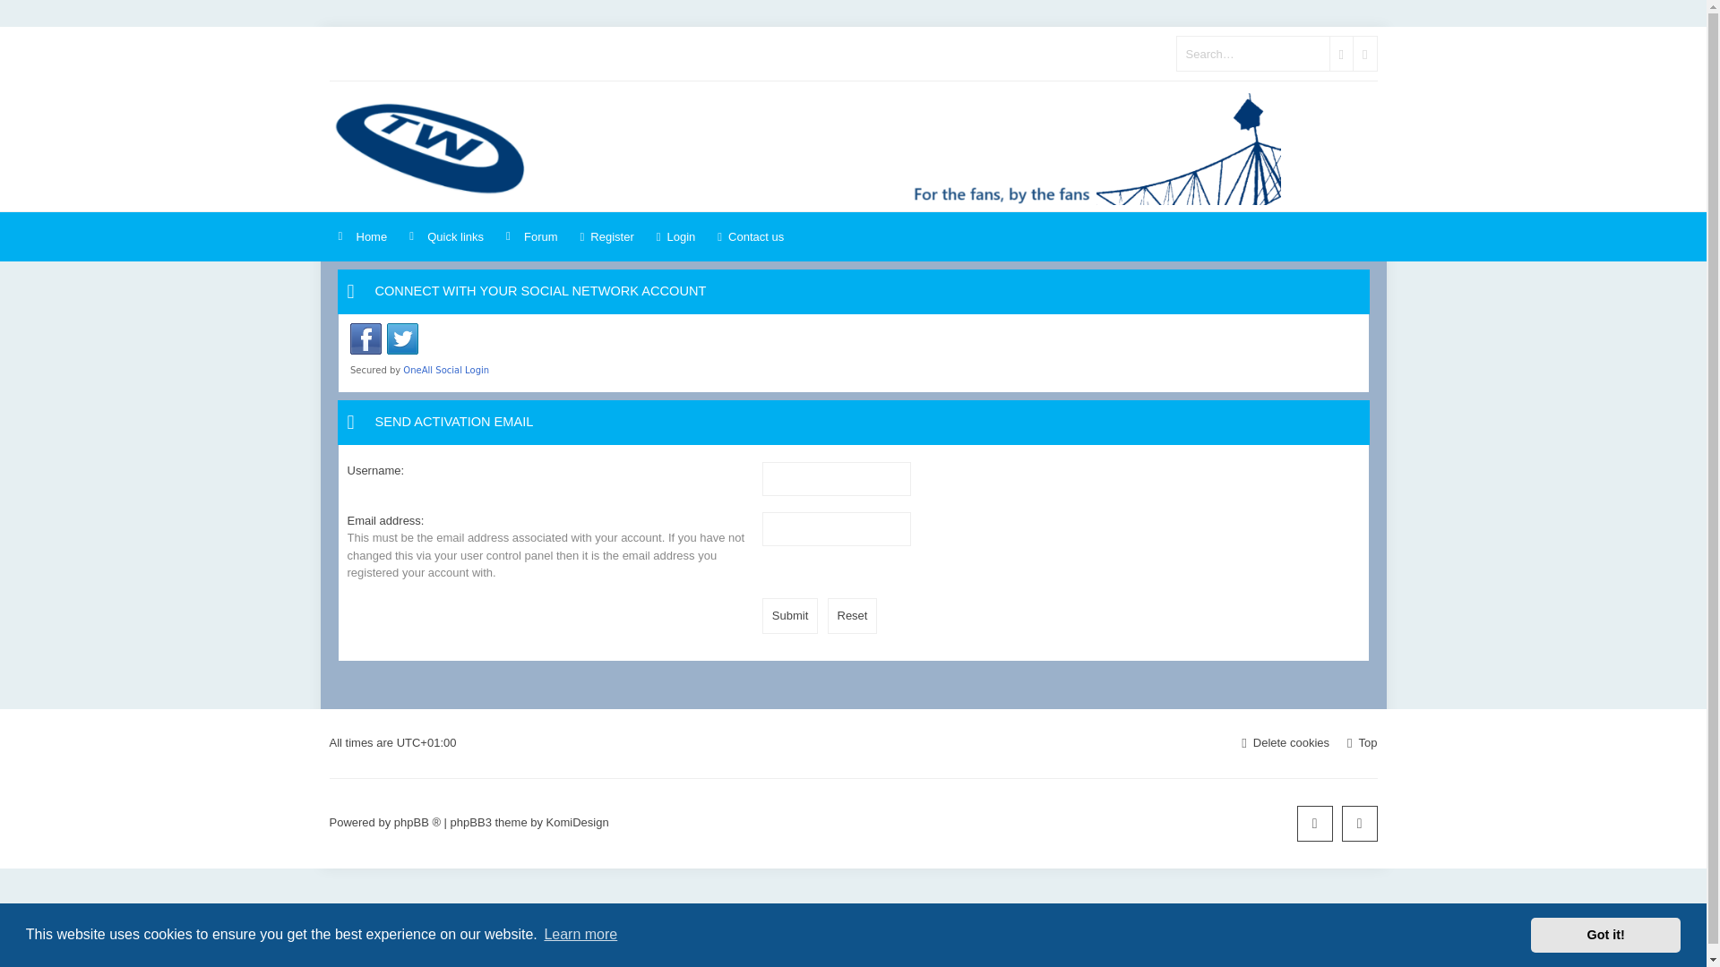 The height and width of the screenshot is (967, 1720). I want to click on Follow us on twitter, so click(1359, 823).